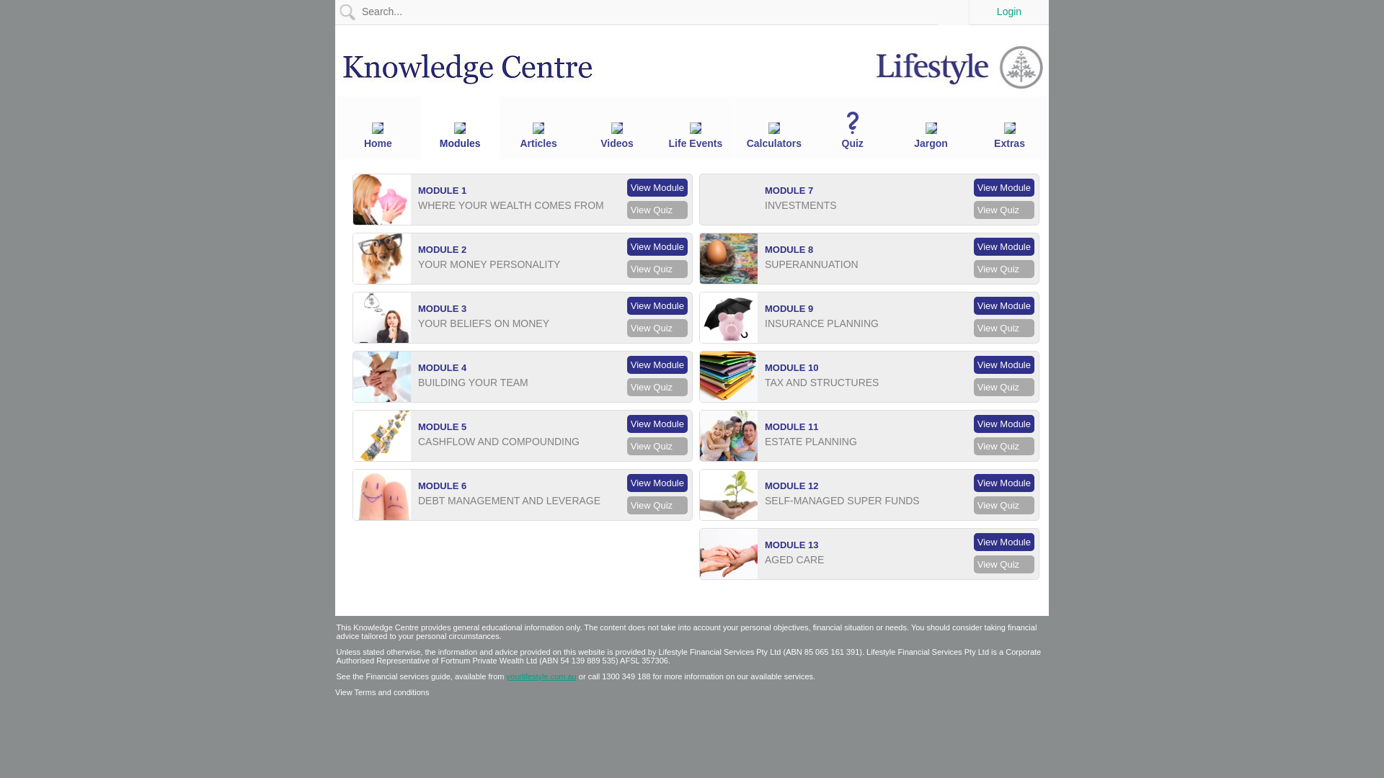 The image size is (1384, 778). What do you see at coordinates (1004, 565) in the screenshot?
I see `View Quiz` at bounding box center [1004, 565].